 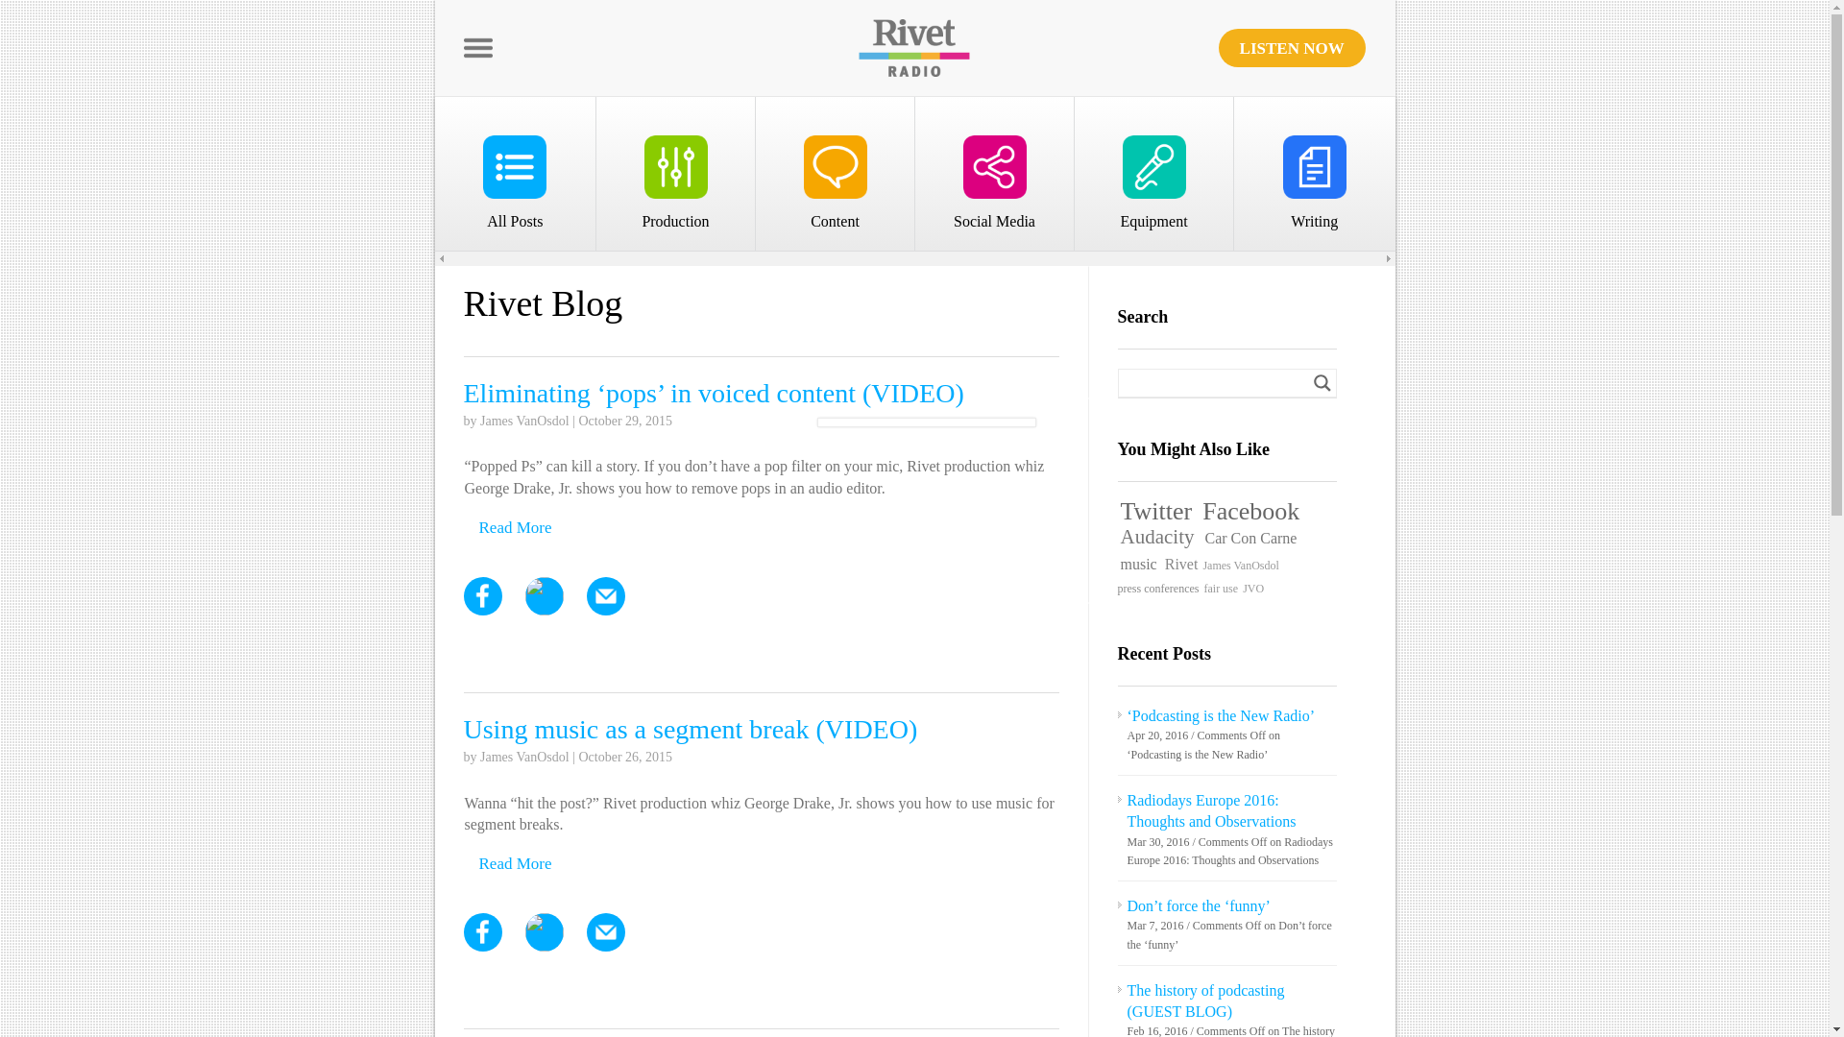 I want to click on Audacity, so click(x=1156, y=537).